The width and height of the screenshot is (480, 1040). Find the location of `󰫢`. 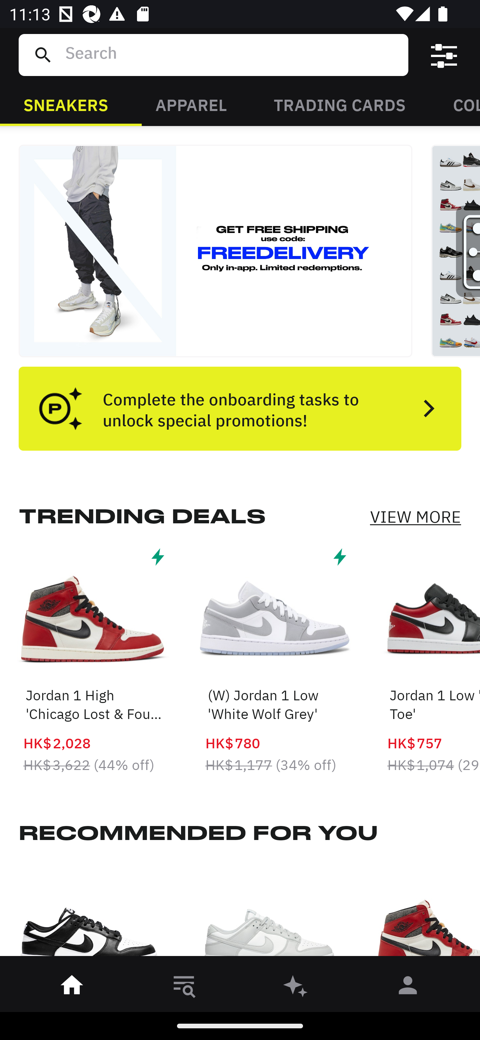

󰫢 is located at coordinates (296, 987).